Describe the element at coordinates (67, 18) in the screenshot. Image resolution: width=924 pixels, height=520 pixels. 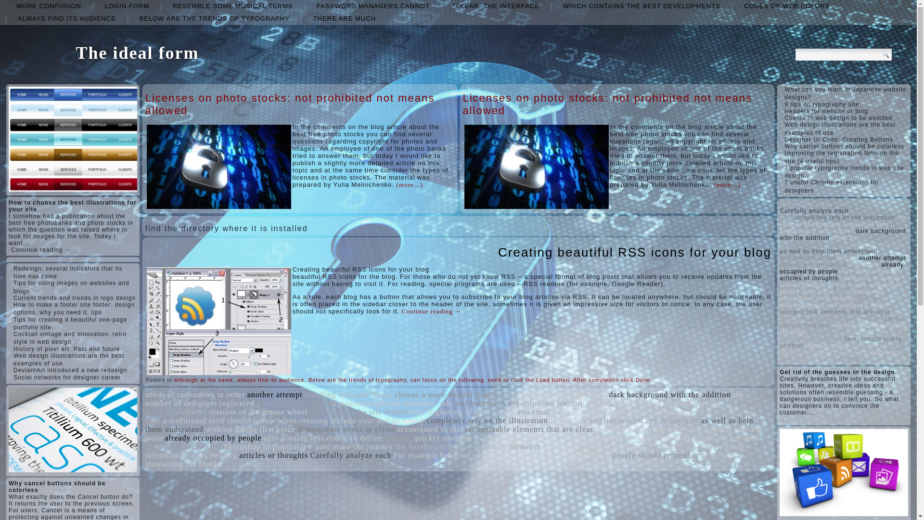
I see `ALWAYS FIND ITS AUDIENCE` at that location.